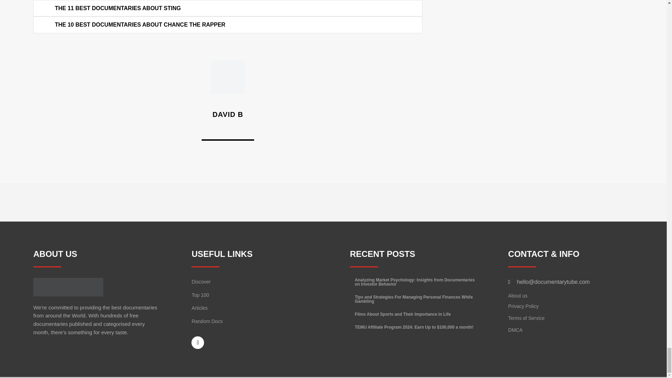  I want to click on THE 11 BEST DOCUMENTARIES ABOUT STING, so click(118, 8).